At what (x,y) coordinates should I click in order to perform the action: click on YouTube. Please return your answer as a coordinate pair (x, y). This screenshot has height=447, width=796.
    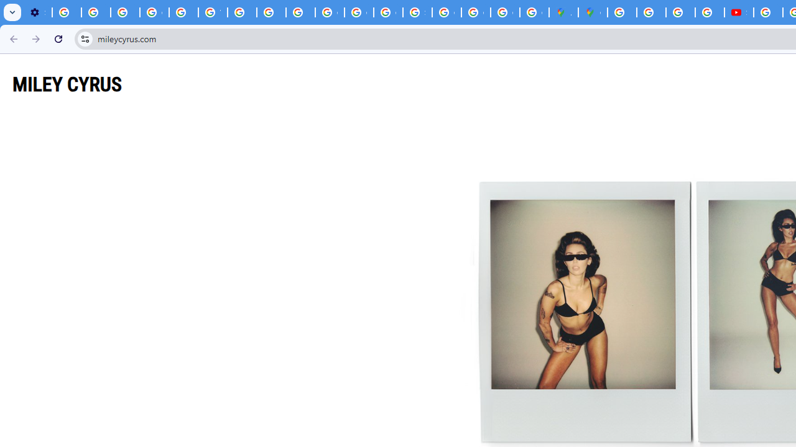
    Looking at the image, I should click on (213, 12).